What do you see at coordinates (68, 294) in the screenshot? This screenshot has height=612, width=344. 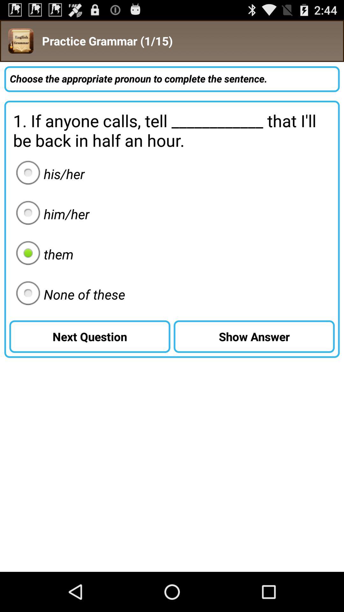 I see `press icon next to the show answer button` at bounding box center [68, 294].